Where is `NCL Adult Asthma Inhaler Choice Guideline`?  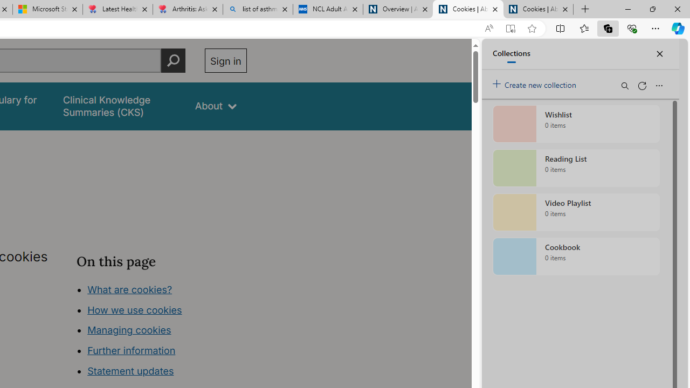 NCL Adult Asthma Inhaler Choice Guideline is located at coordinates (328, 10).